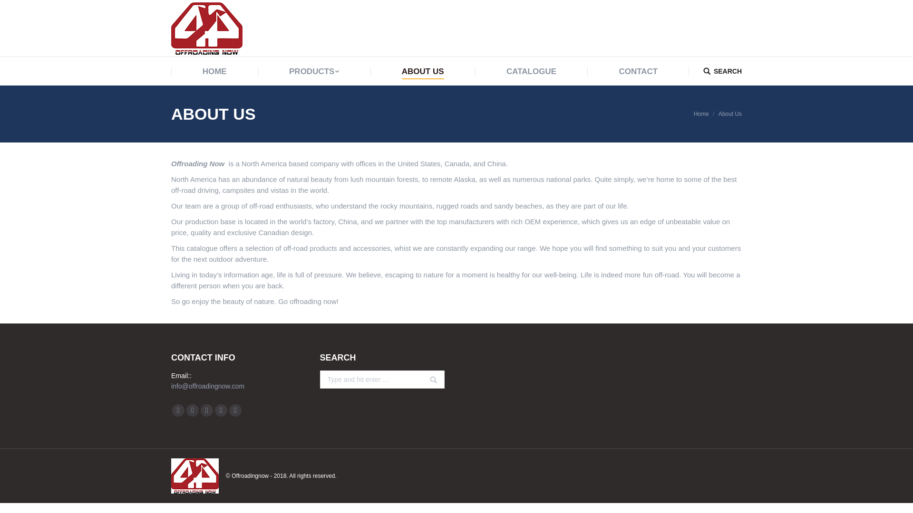 The height and width of the screenshot is (513, 913). I want to click on Go!, so click(14, 9).